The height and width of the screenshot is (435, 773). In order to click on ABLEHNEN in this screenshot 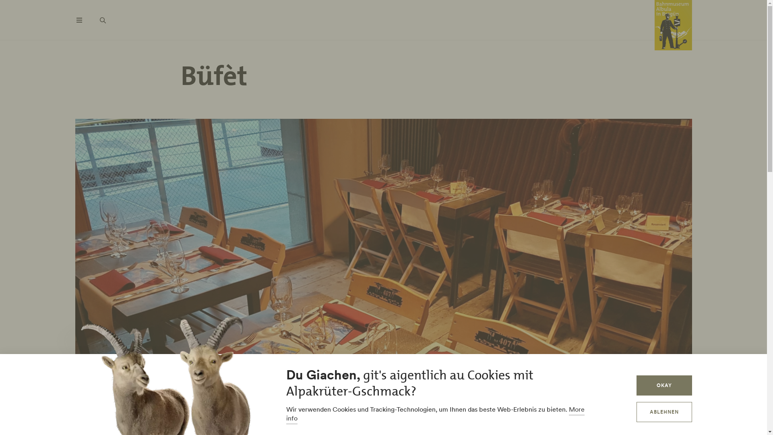, I will do `click(664, 412)`.